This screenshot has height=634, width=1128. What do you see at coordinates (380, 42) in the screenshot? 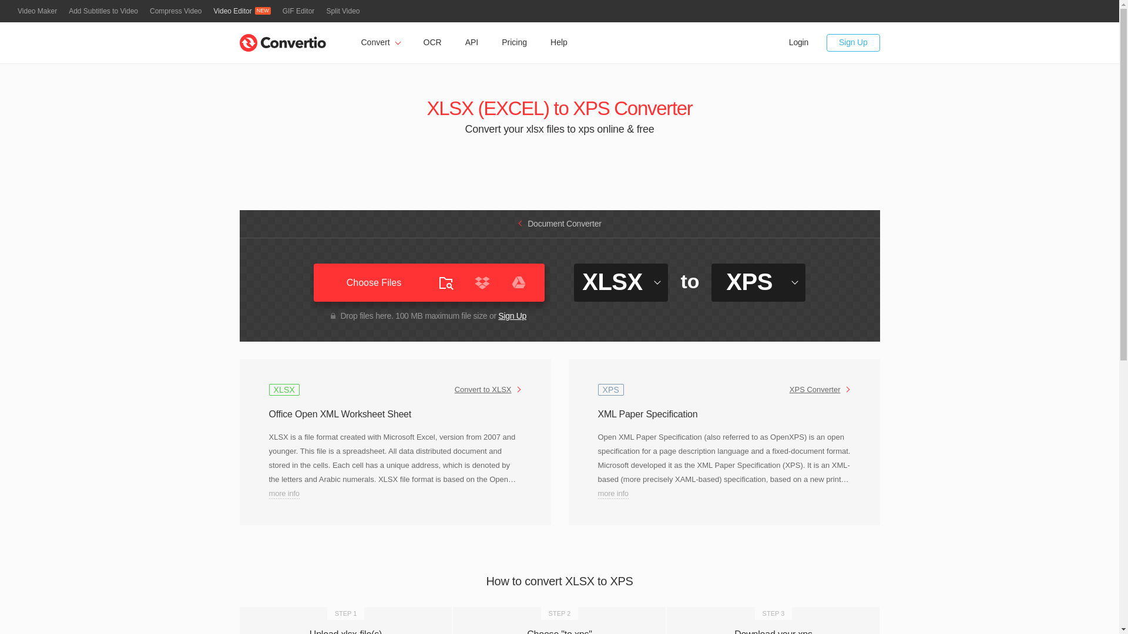
I see `Convert` at bounding box center [380, 42].